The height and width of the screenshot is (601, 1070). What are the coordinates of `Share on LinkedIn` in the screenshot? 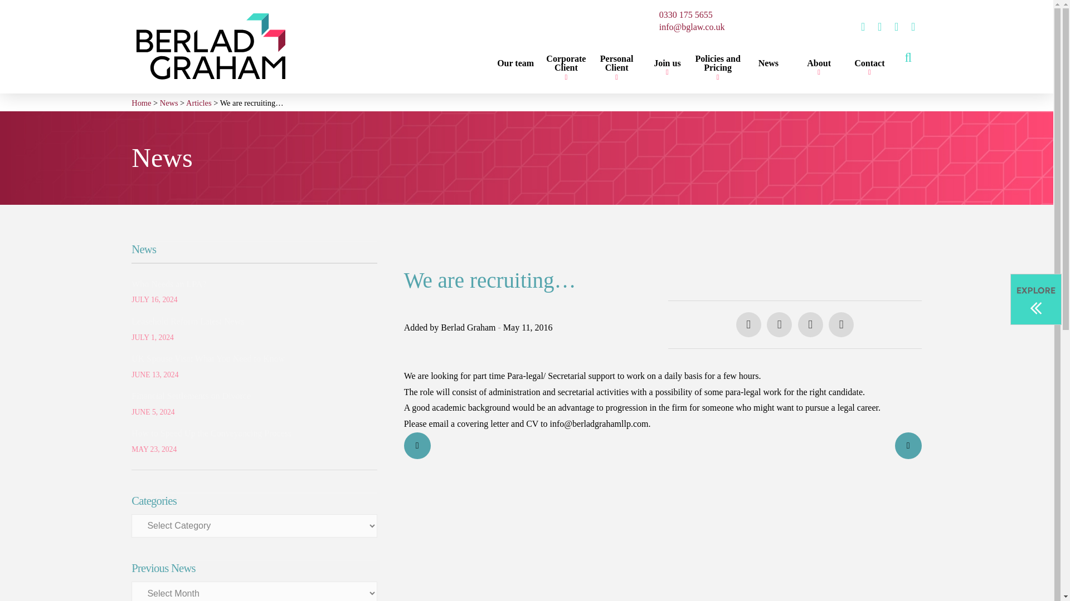 It's located at (810, 324).